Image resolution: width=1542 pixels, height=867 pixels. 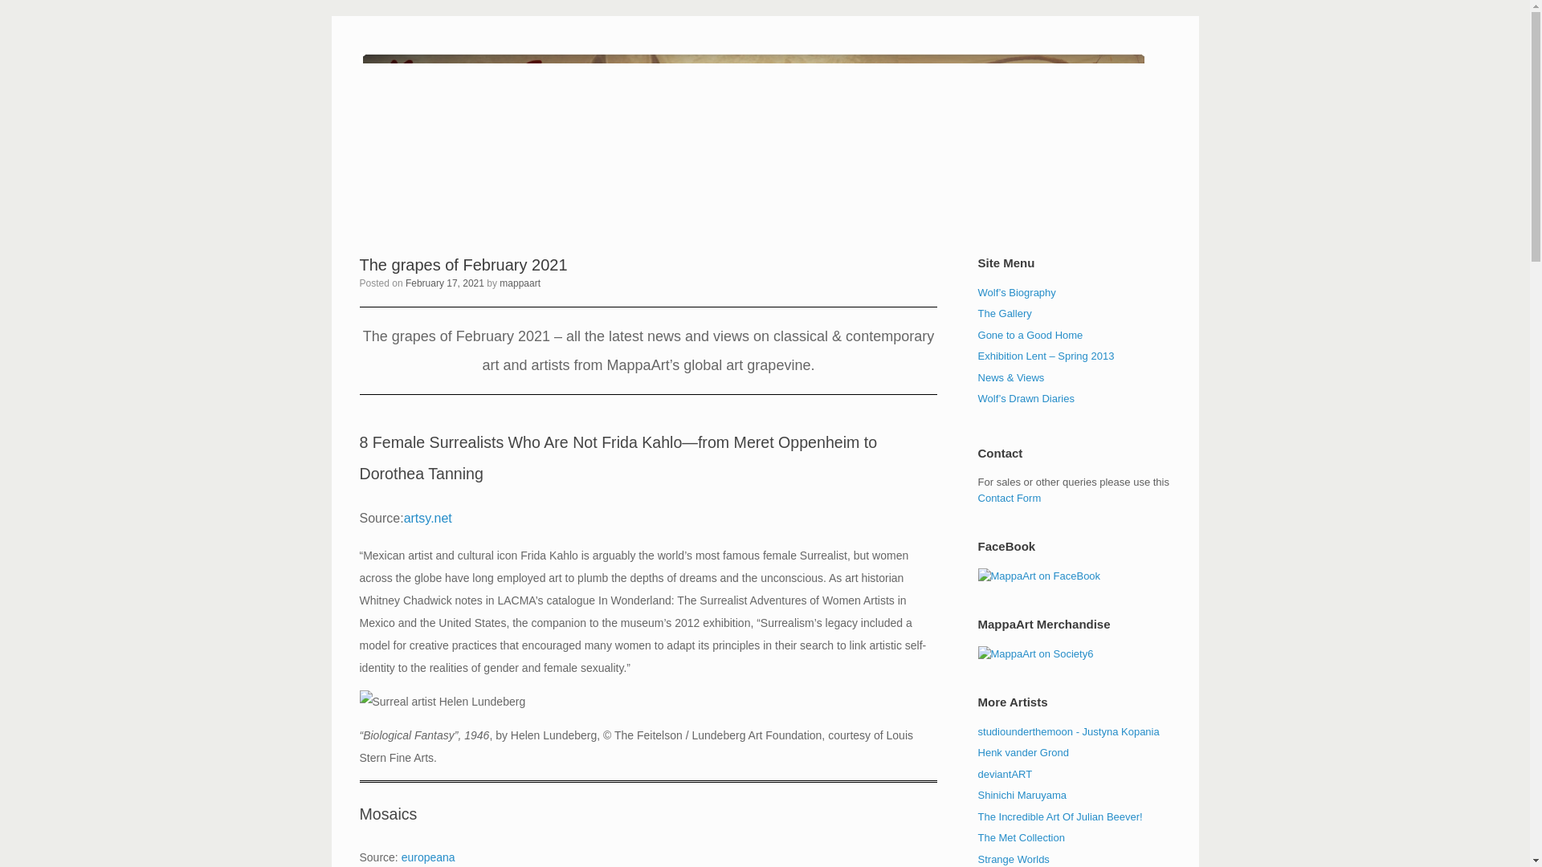 I want to click on View all posts by mappaart, so click(x=520, y=283).